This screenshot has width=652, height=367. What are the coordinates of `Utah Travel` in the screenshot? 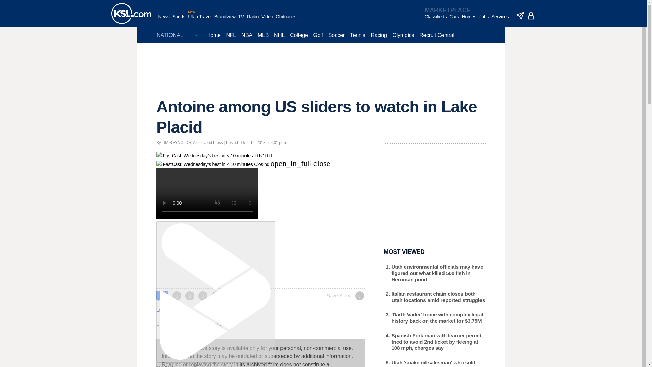 It's located at (200, 20).